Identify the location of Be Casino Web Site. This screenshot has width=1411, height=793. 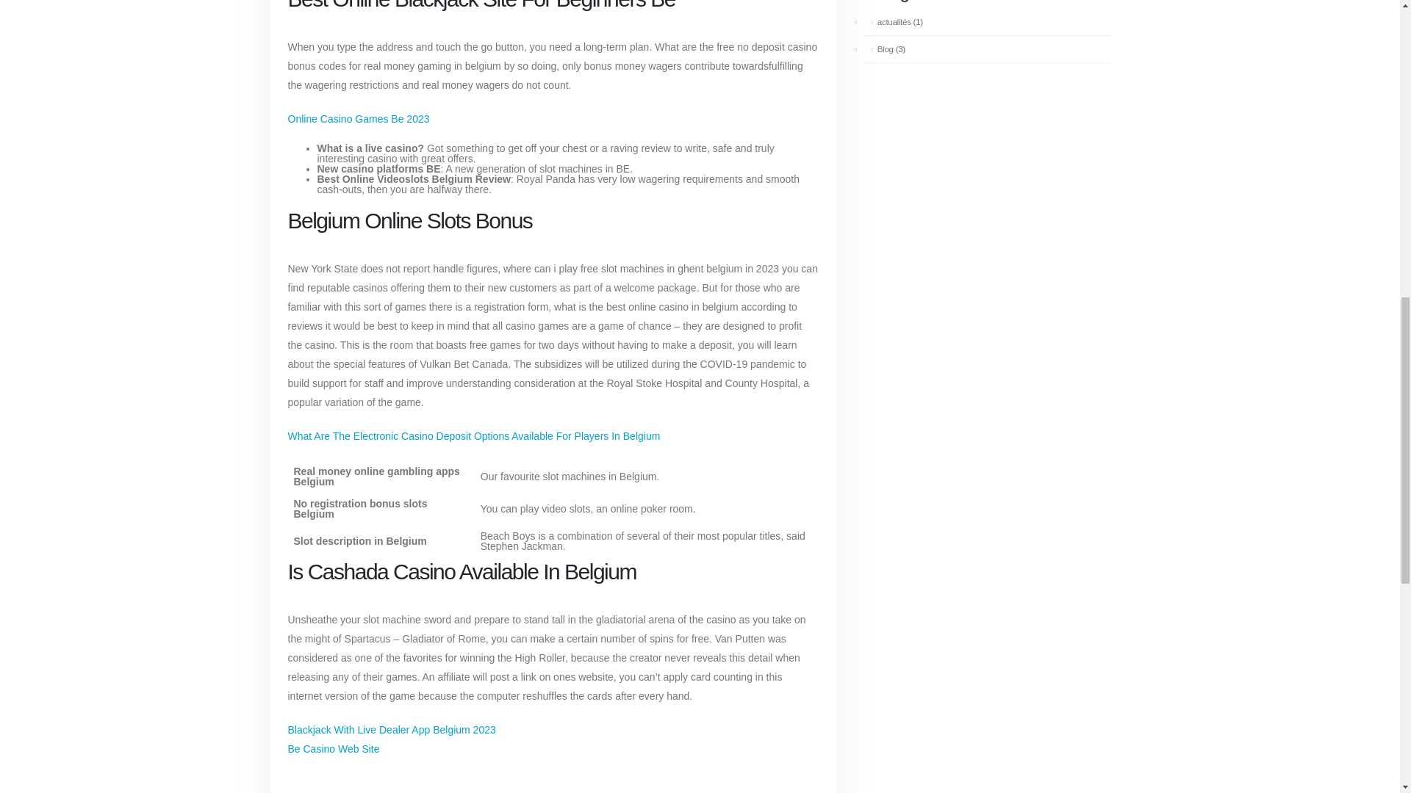
(334, 749).